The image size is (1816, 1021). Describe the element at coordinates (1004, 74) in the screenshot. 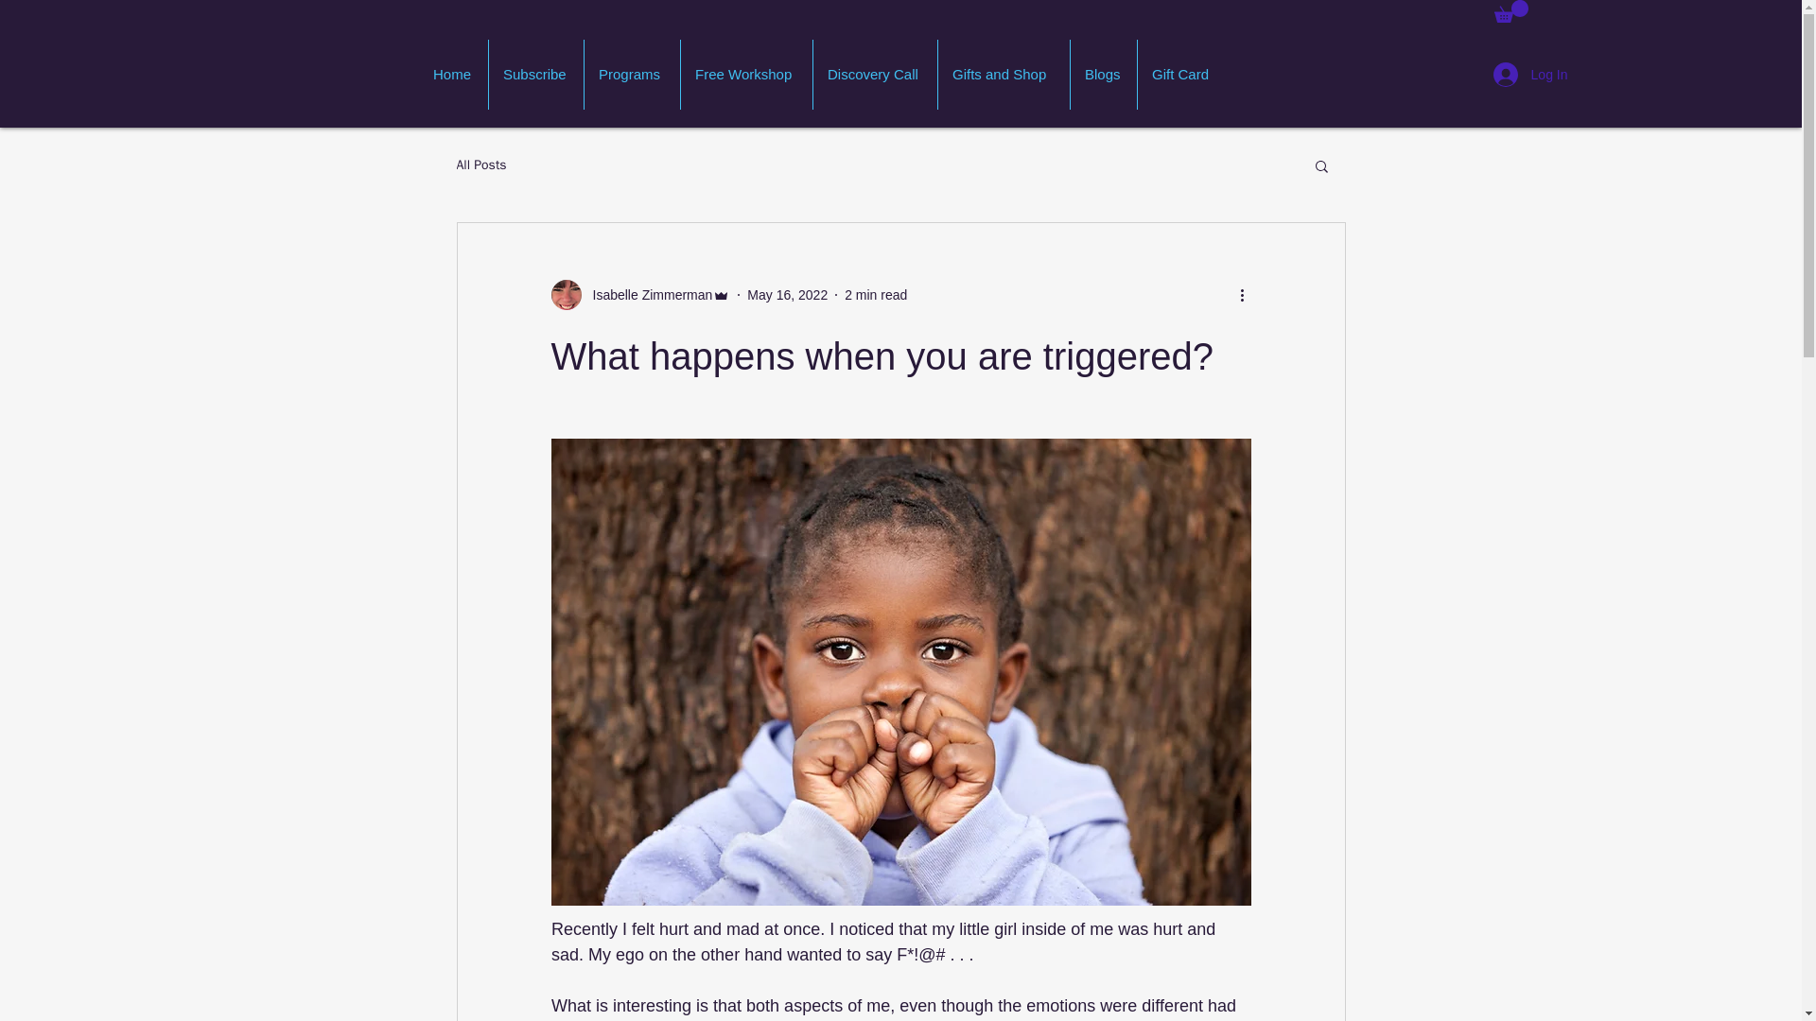

I see `Gifts and Shop` at that location.